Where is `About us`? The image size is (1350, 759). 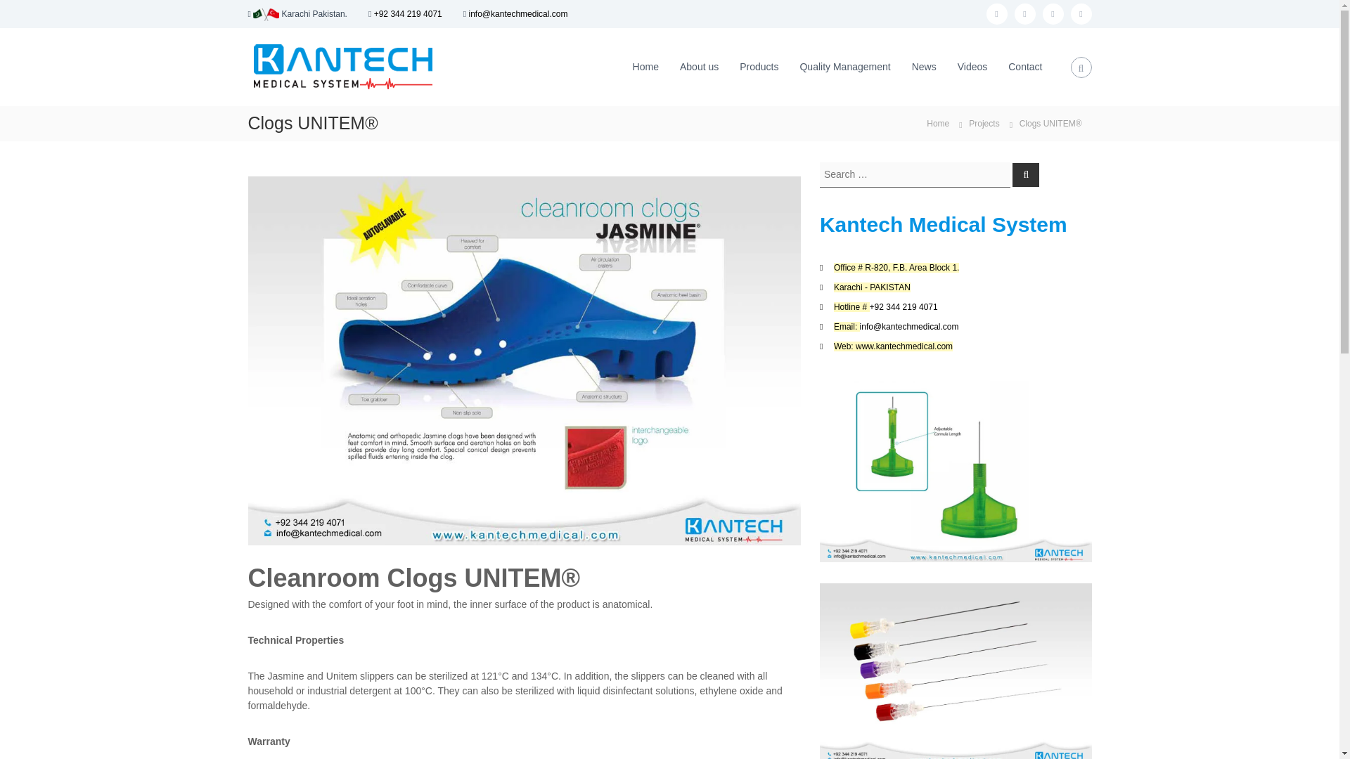 About us is located at coordinates (699, 66).